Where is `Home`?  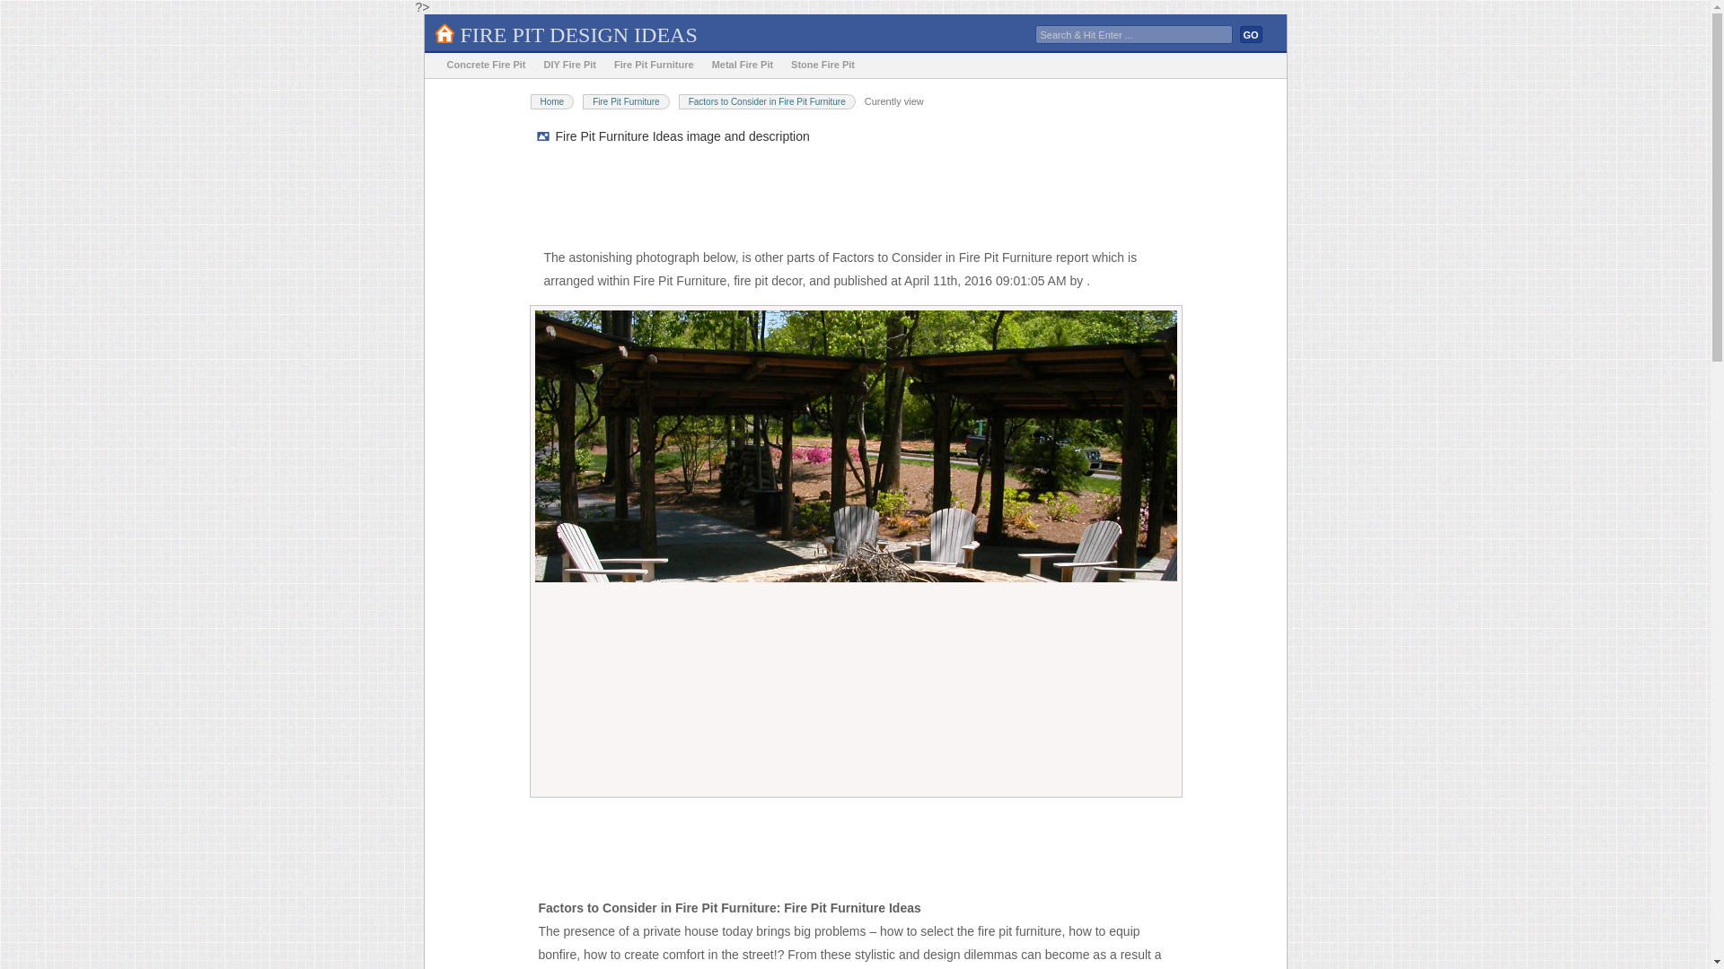
Home is located at coordinates (551, 101).